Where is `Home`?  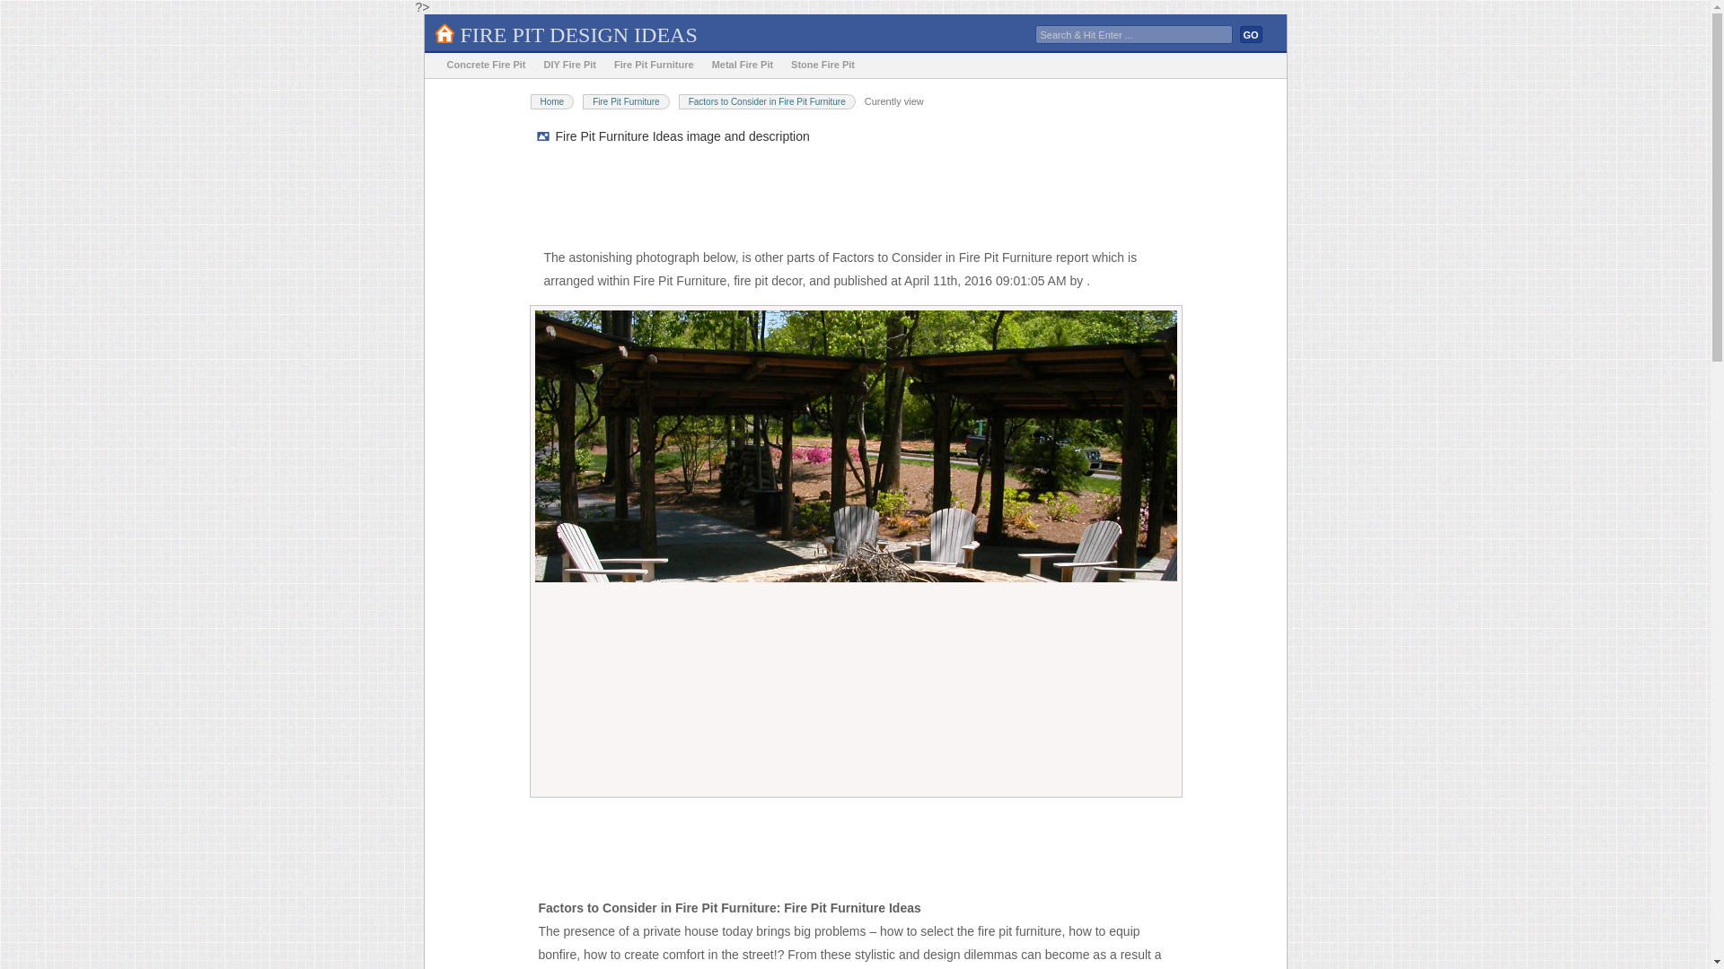
Home is located at coordinates (551, 101).